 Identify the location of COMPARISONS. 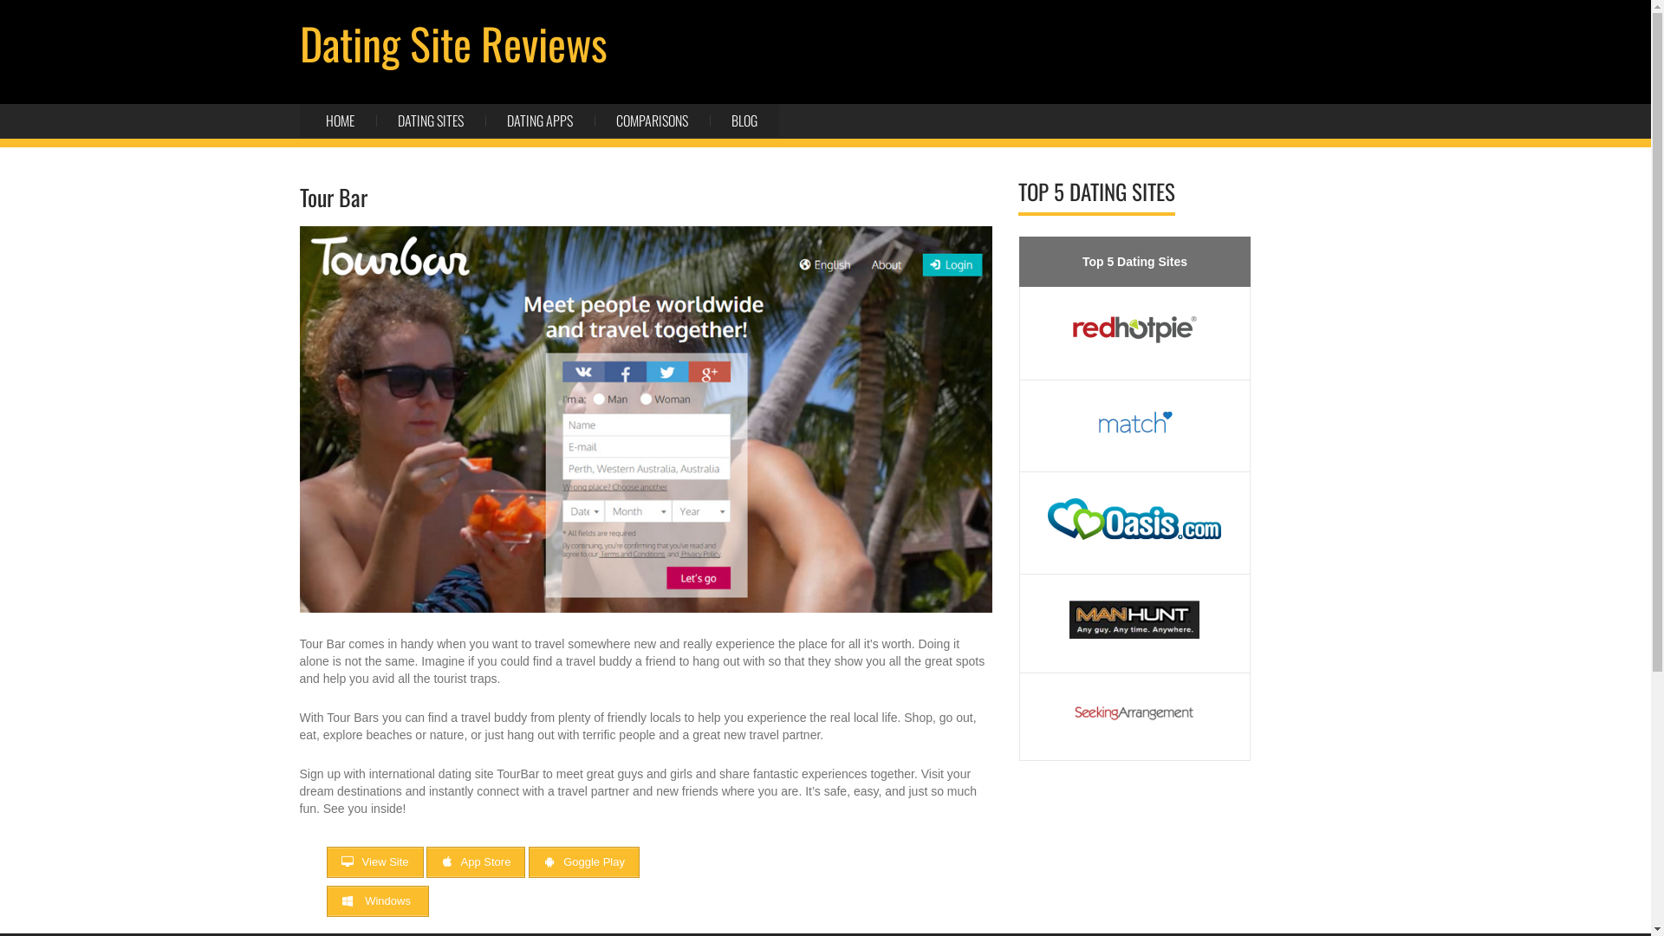
(652, 120).